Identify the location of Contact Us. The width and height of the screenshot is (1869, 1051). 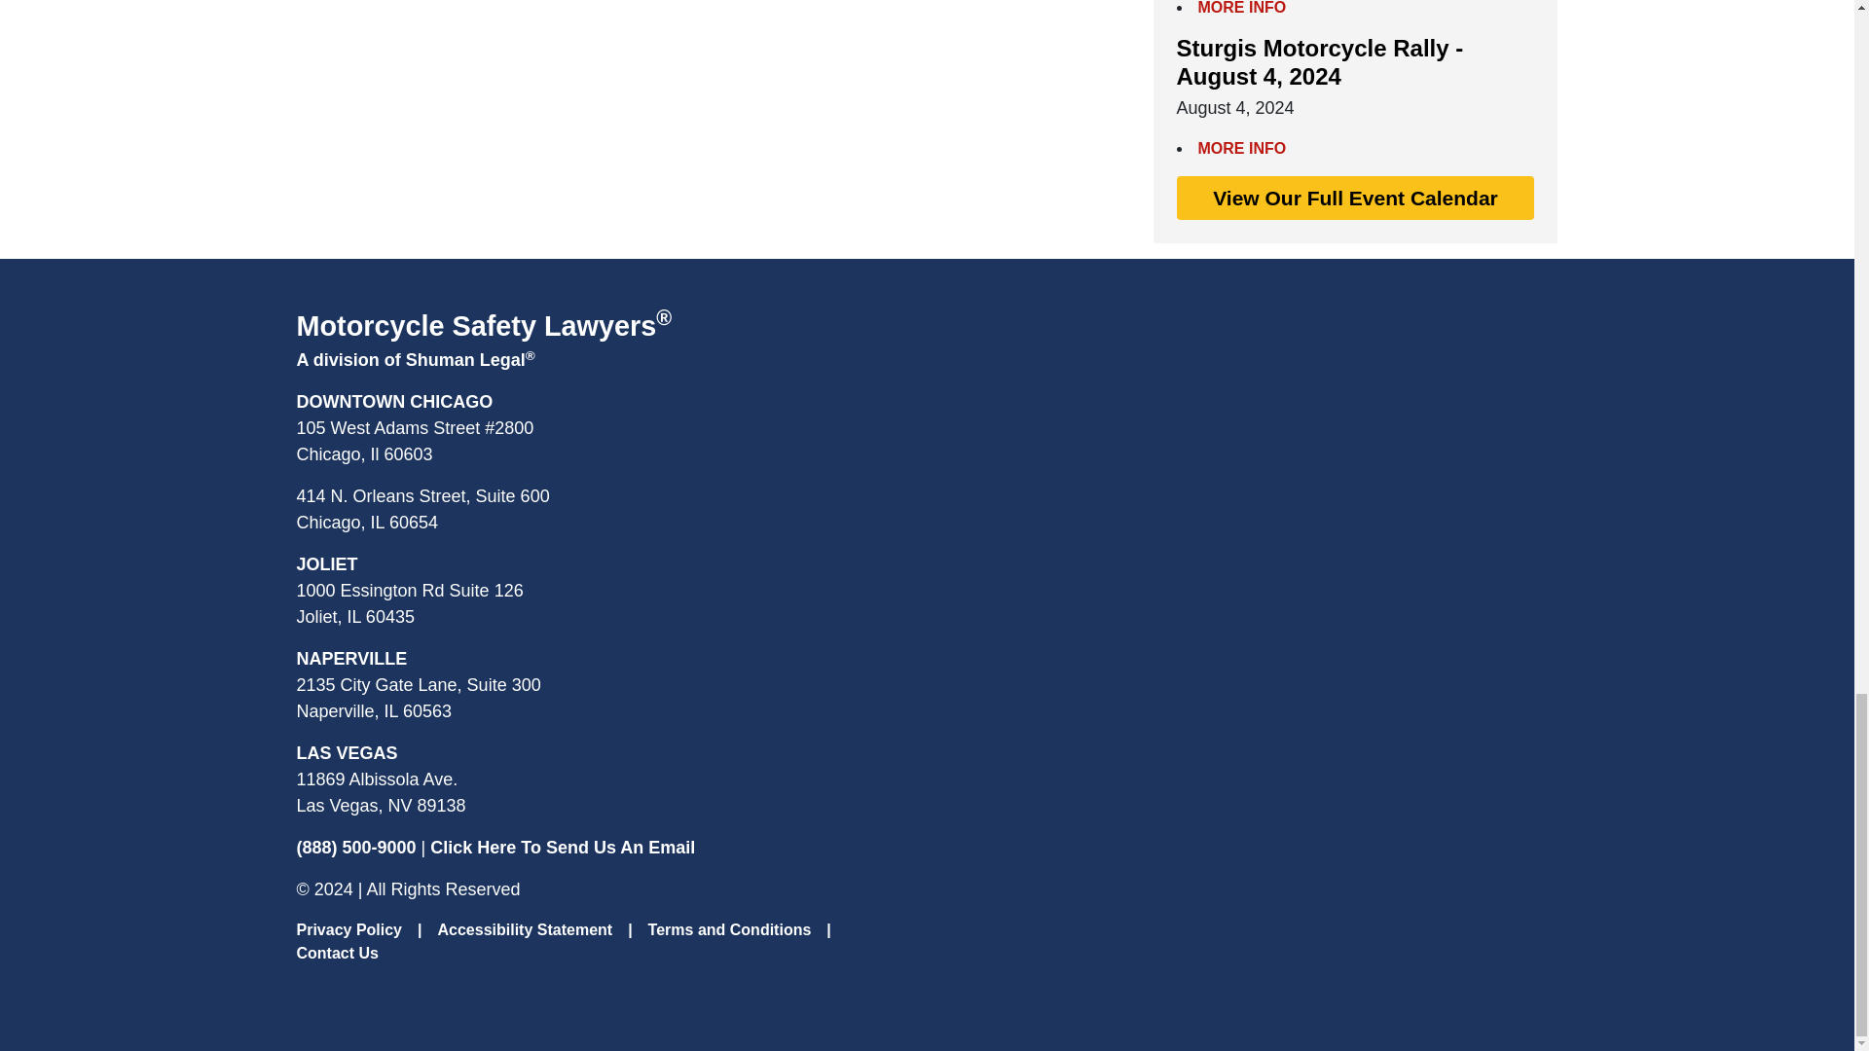
(336, 953).